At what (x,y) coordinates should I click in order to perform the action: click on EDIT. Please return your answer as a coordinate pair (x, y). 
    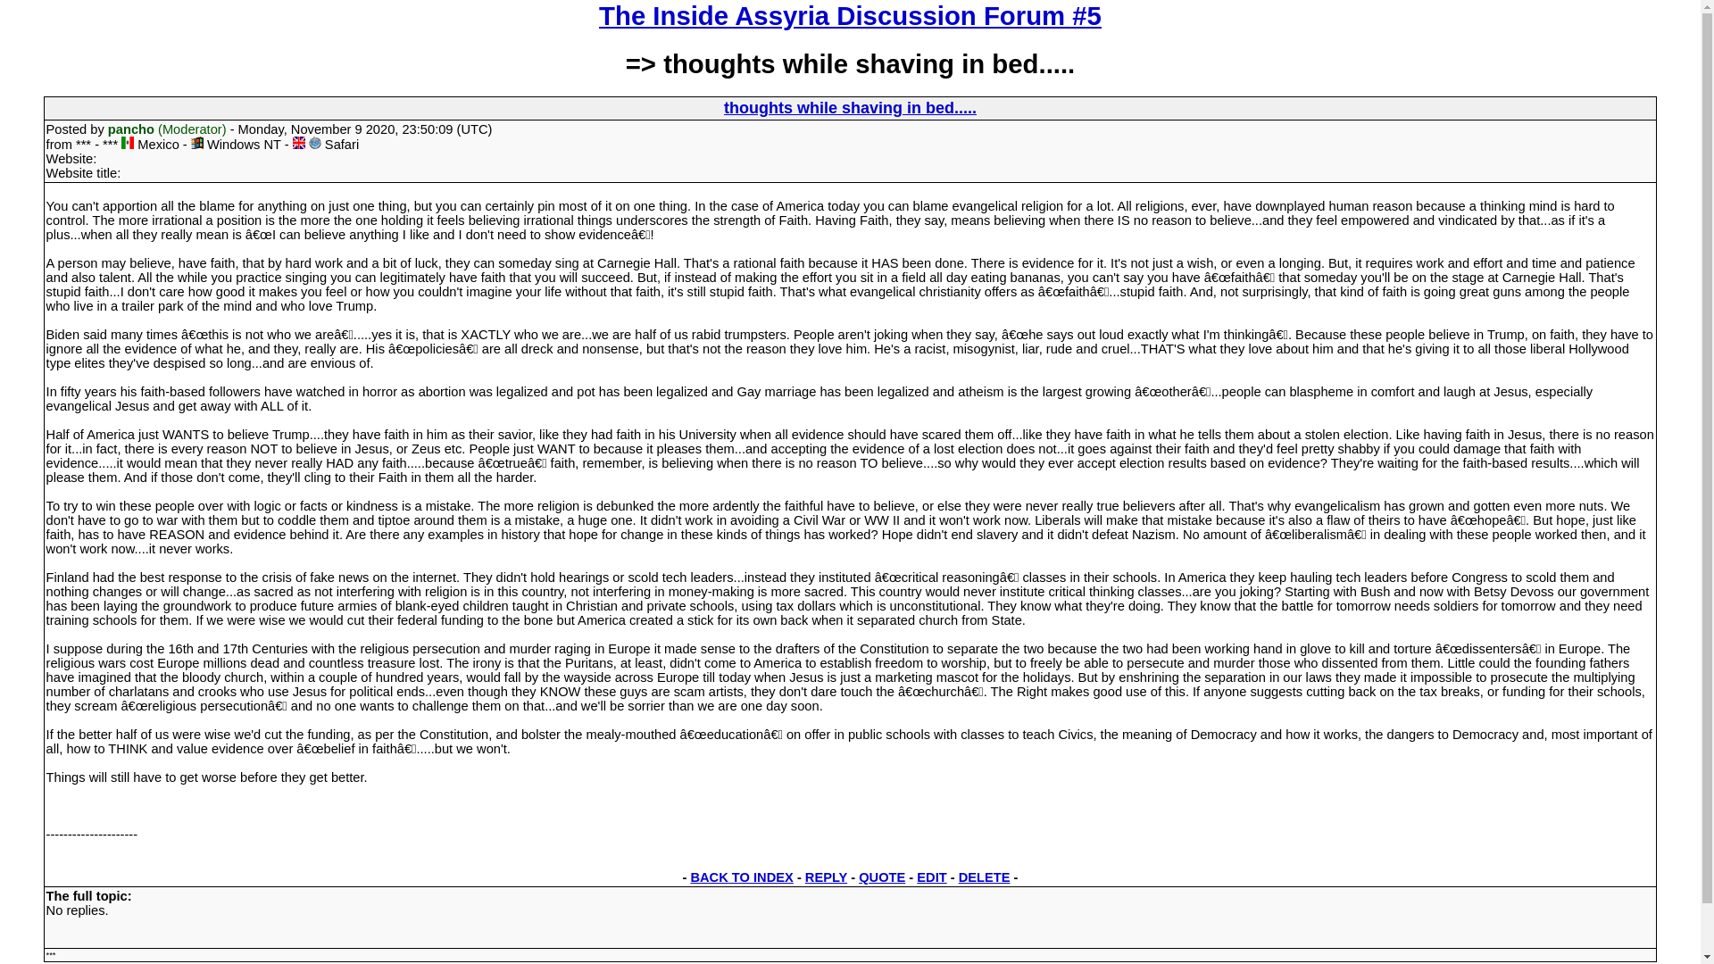
    Looking at the image, I should click on (931, 877).